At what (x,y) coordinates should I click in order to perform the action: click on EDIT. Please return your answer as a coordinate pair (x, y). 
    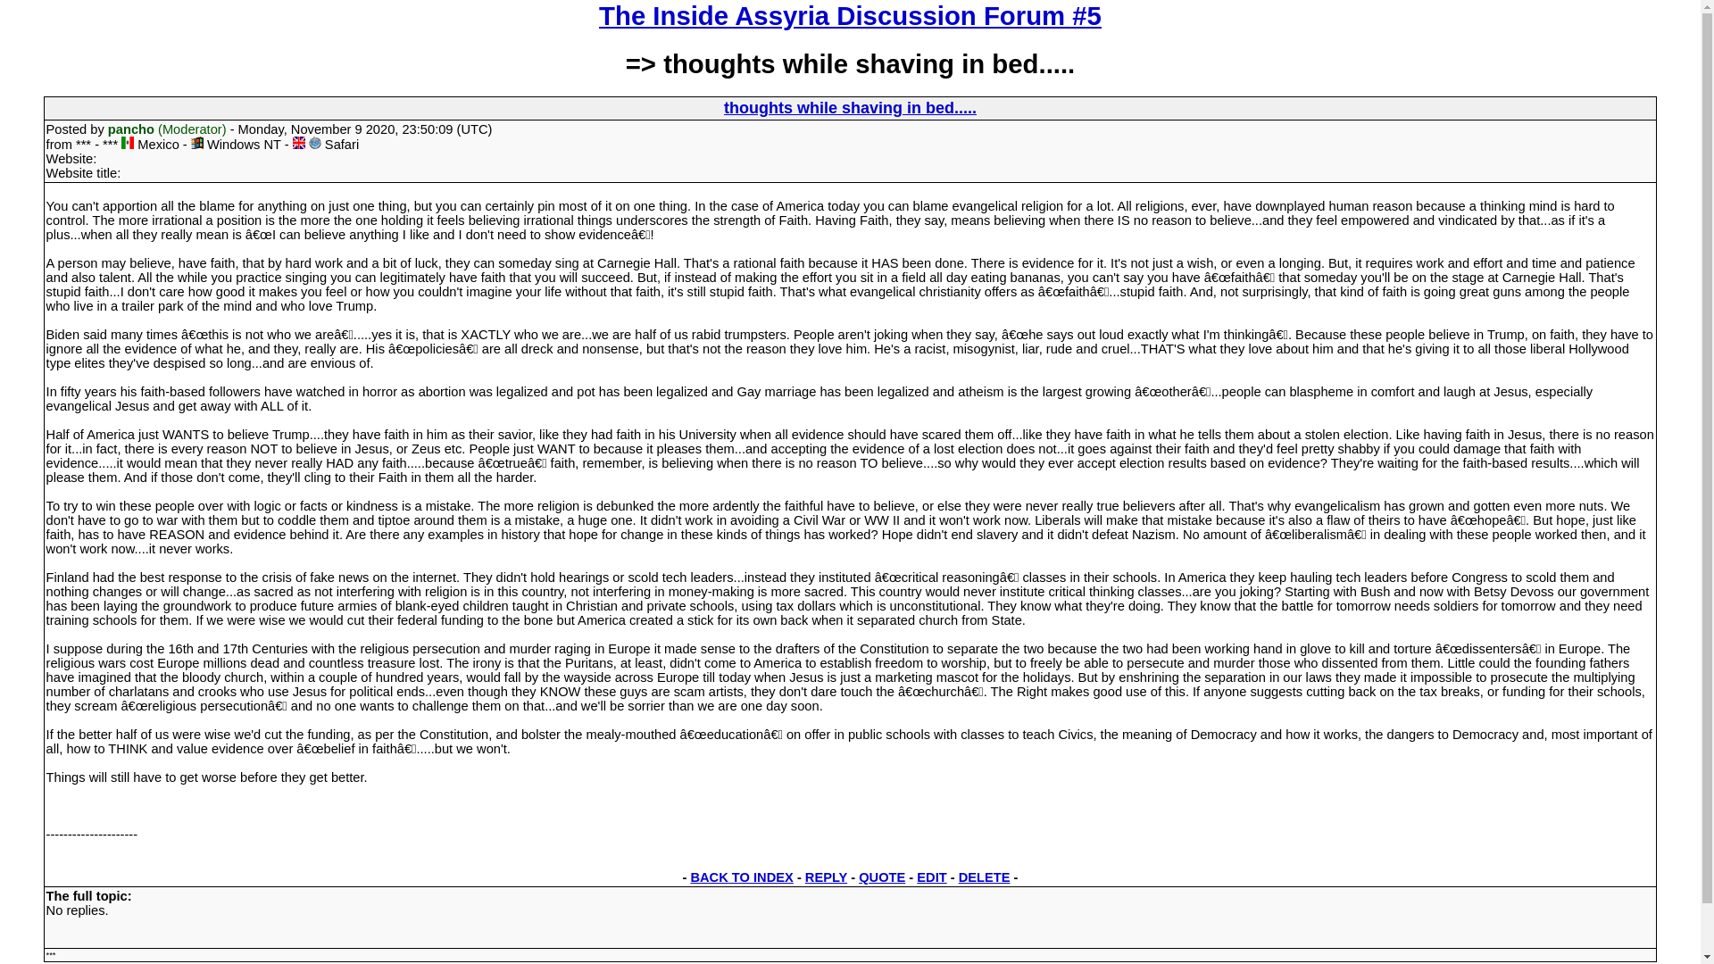
    Looking at the image, I should click on (931, 877).